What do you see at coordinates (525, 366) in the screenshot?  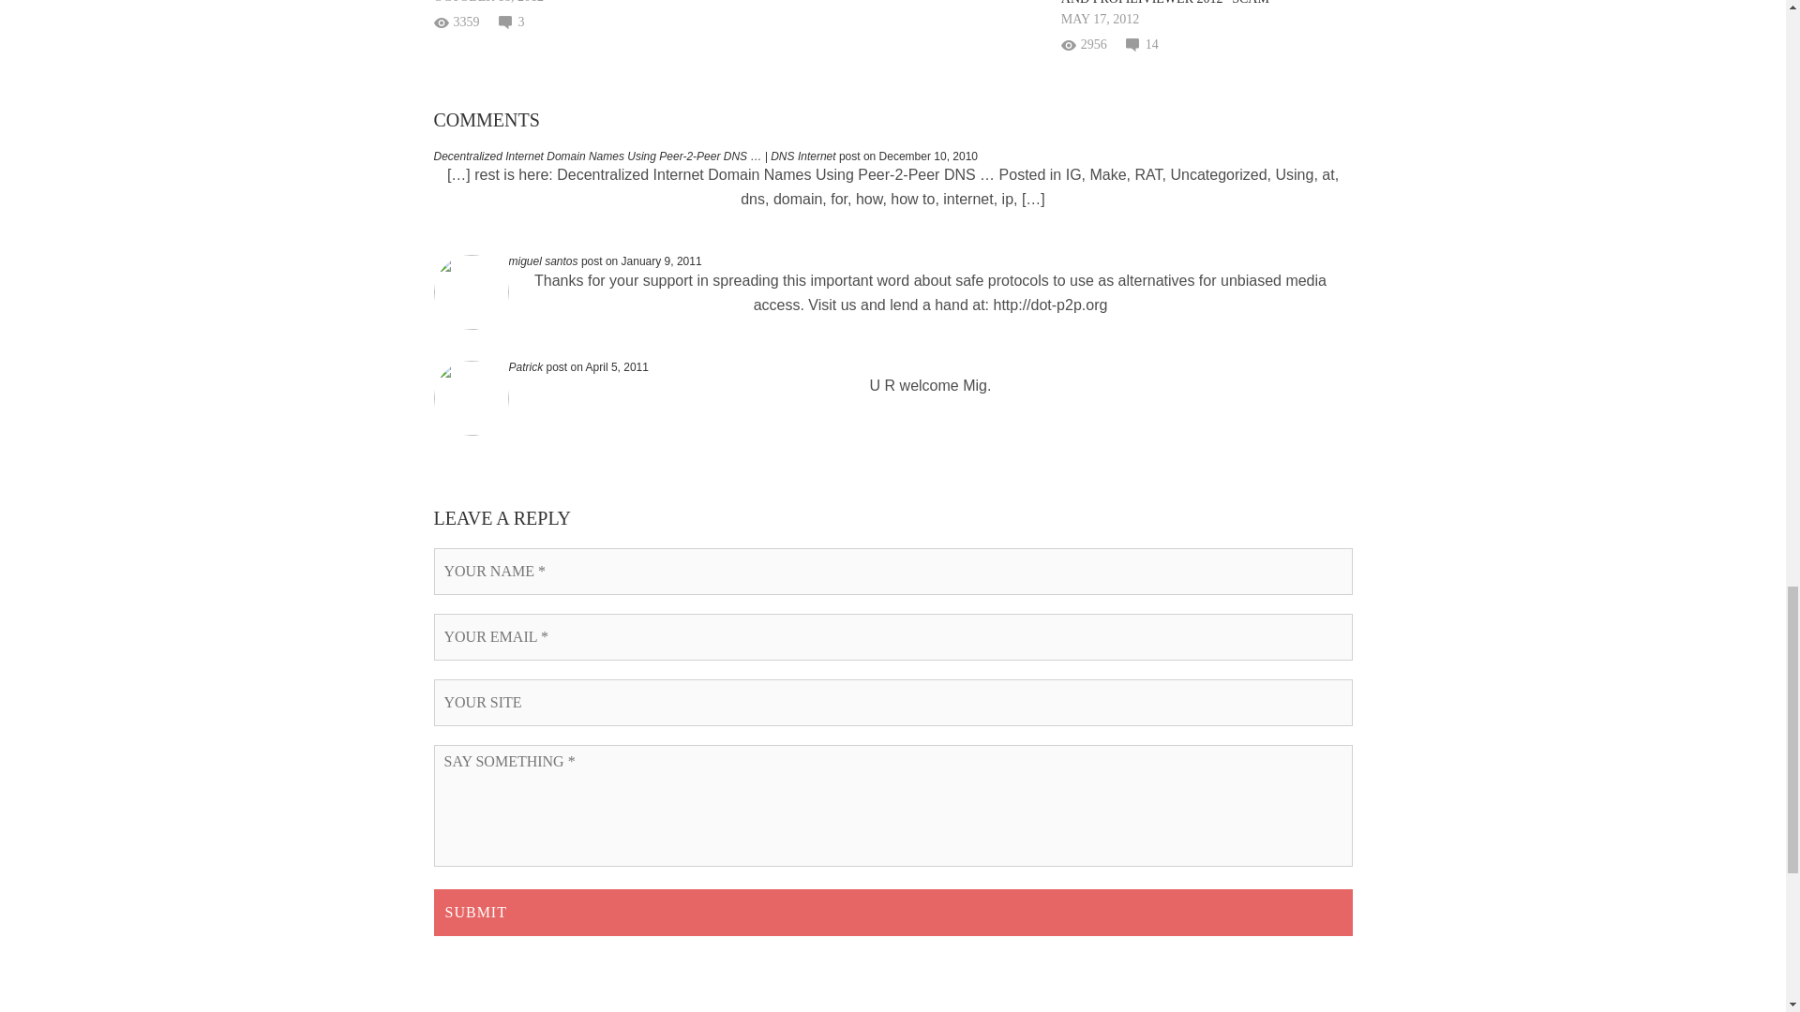 I see `Patrick` at bounding box center [525, 366].